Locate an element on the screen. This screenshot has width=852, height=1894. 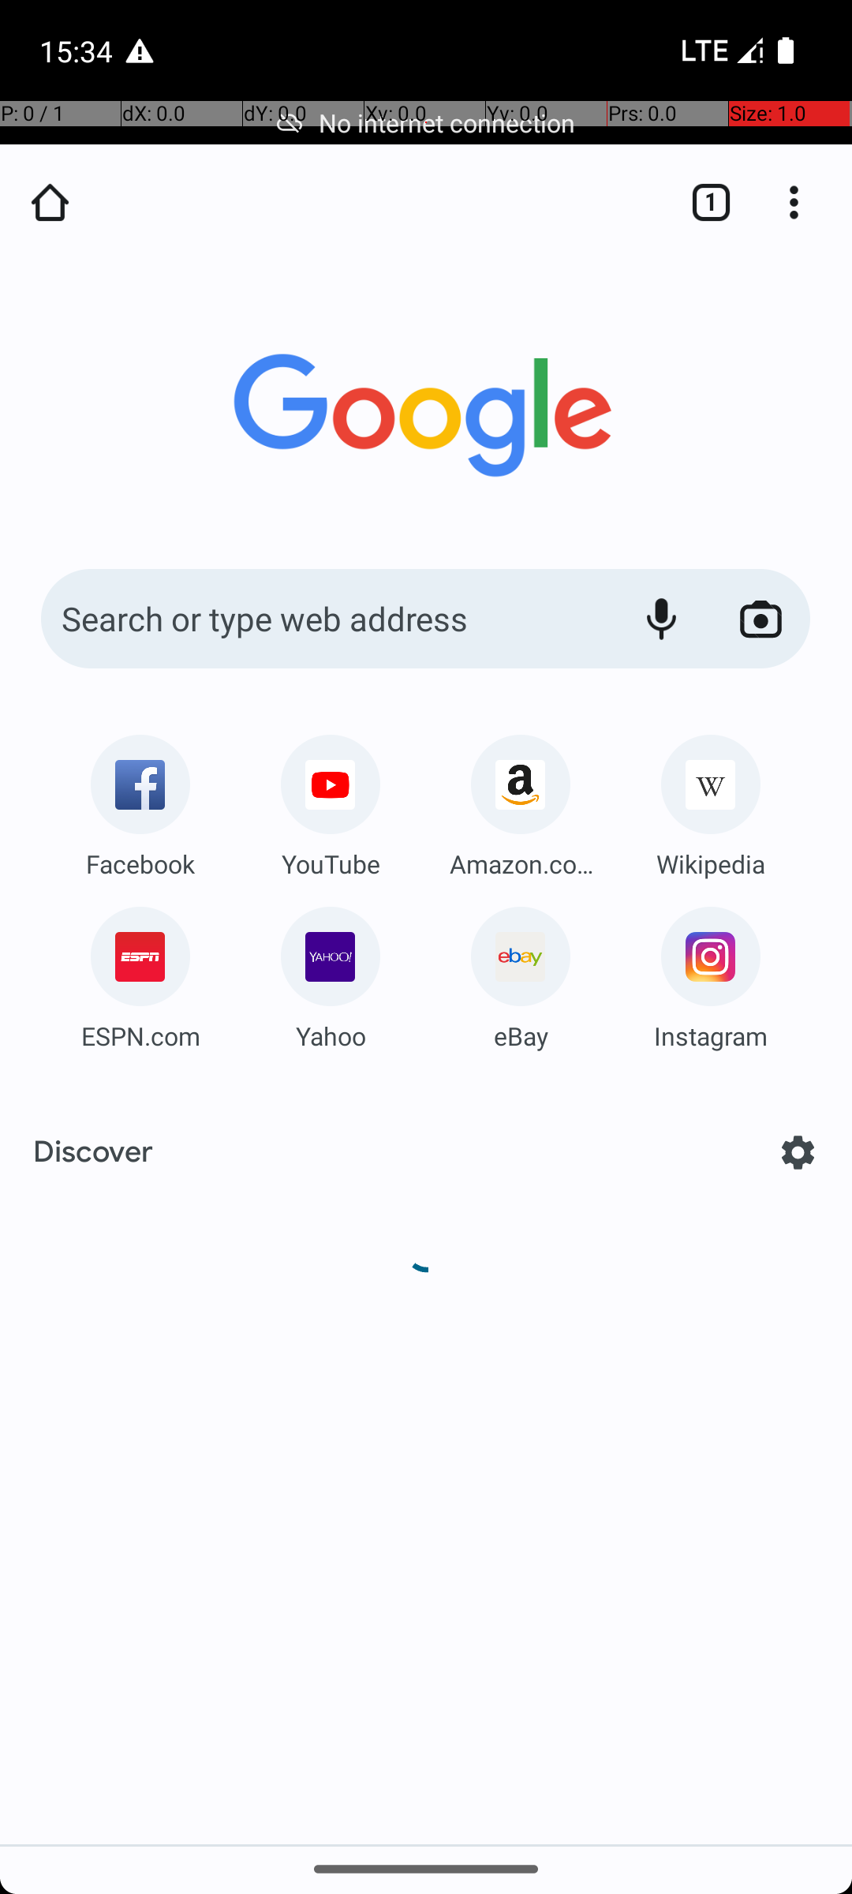
eBay is located at coordinates (521, 1035).